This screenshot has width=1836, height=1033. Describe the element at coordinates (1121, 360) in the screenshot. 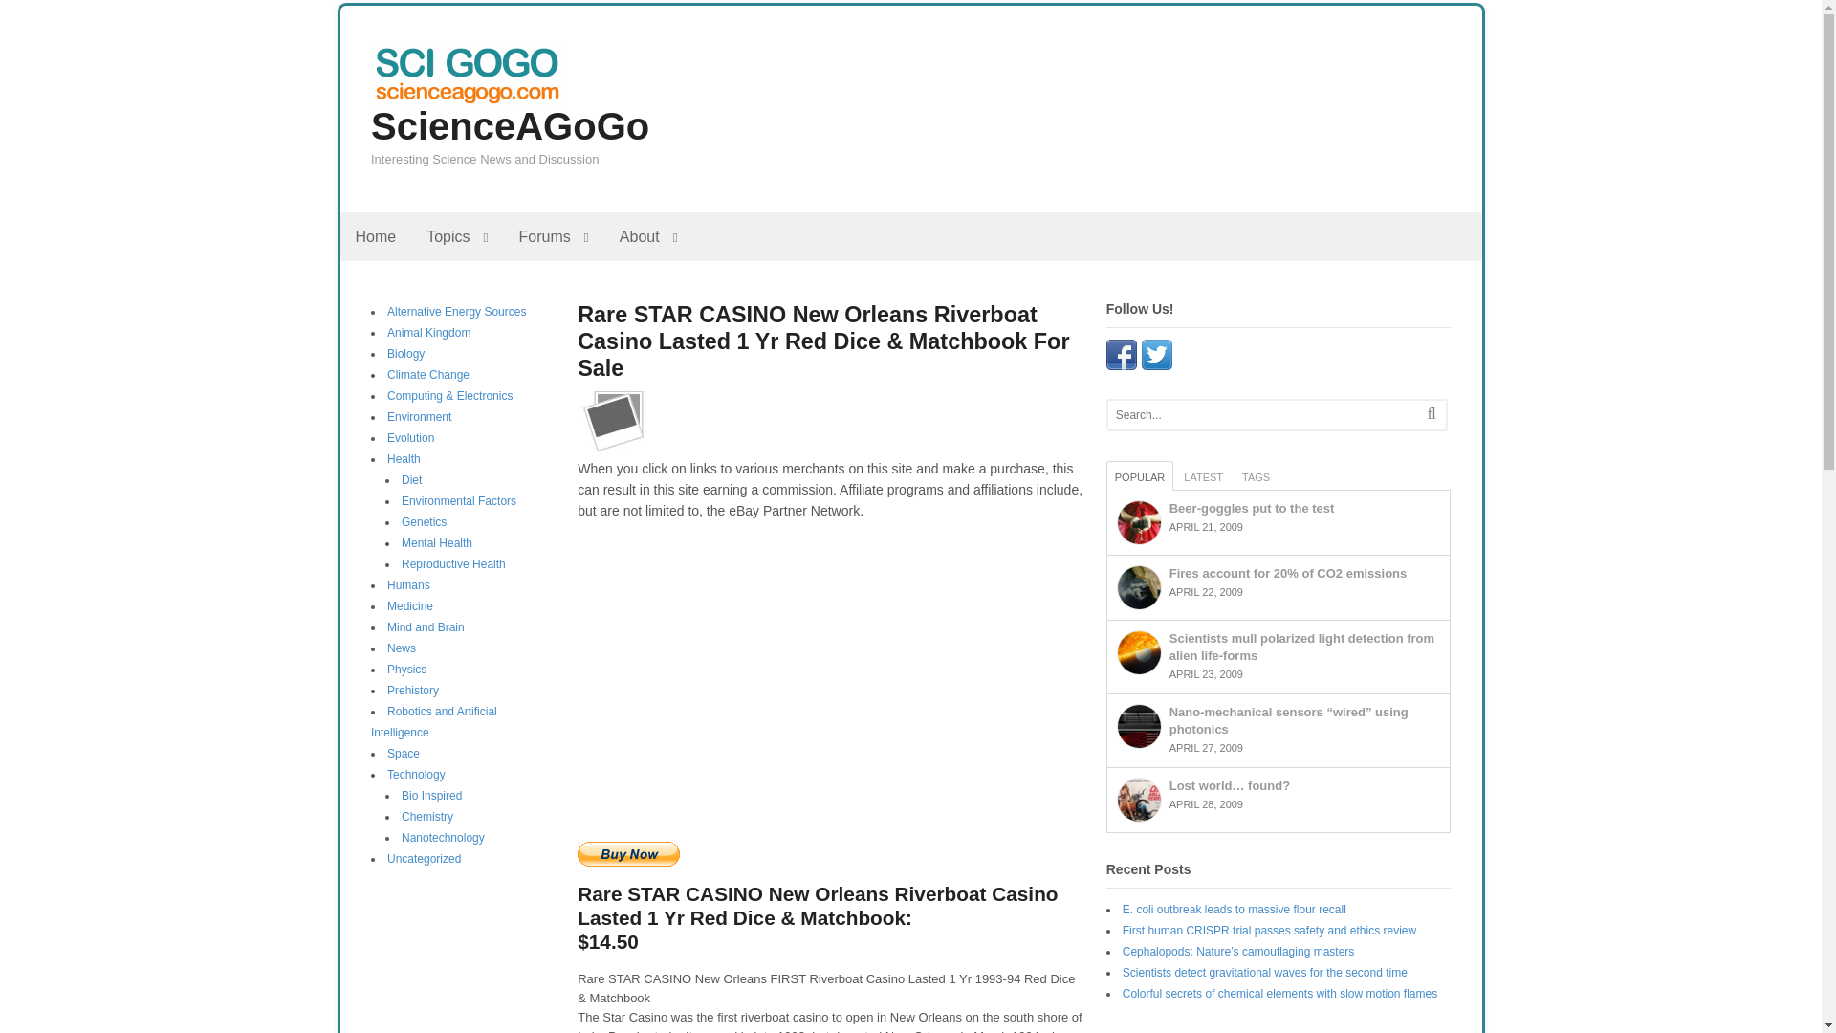

I see `Connect on Facebook` at that location.